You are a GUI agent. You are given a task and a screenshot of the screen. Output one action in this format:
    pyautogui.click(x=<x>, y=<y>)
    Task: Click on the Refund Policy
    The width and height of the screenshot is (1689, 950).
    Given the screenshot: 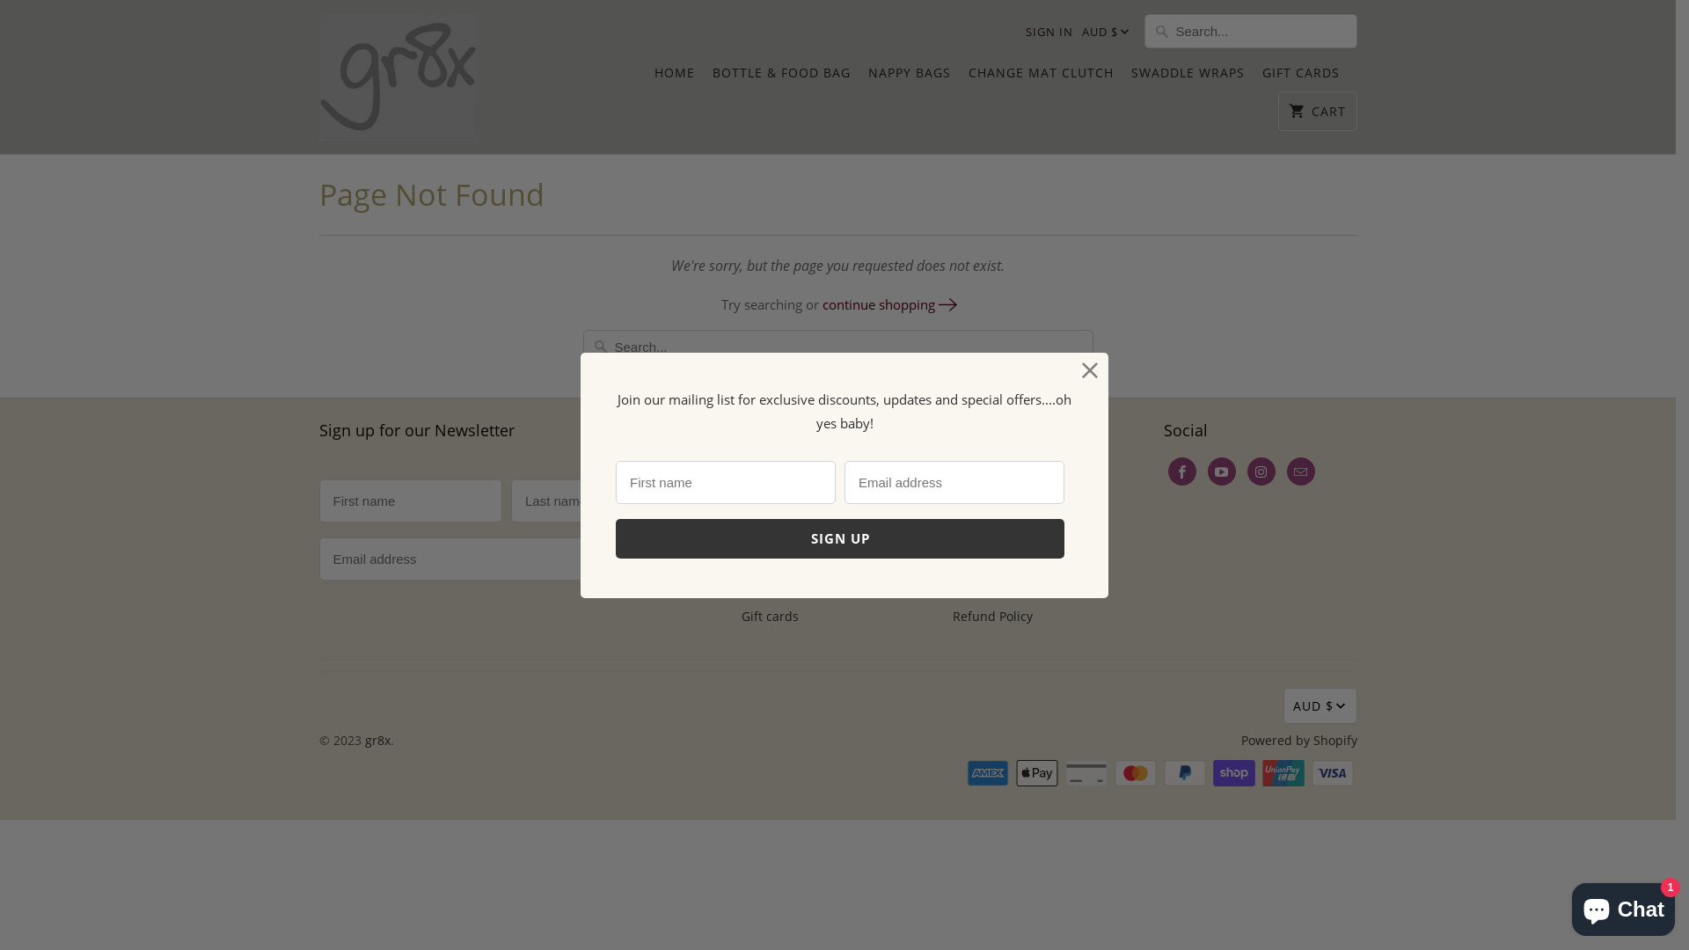 What is the action you would take?
    pyautogui.click(x=992, y=616)
    